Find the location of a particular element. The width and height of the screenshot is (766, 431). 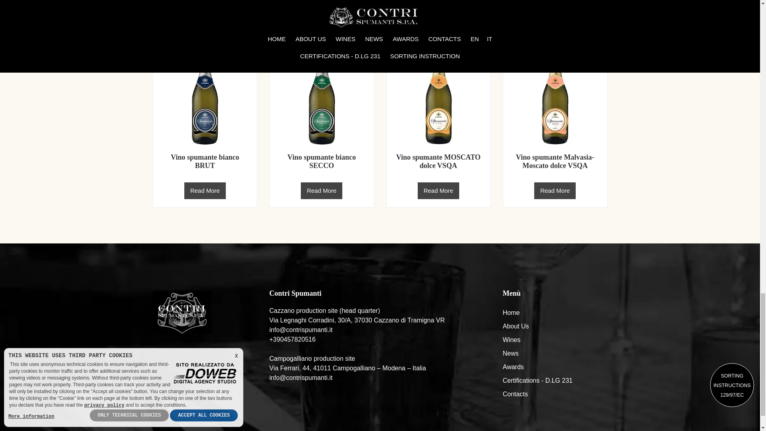

Vino spumante bianco BRUT is located at coordinates (205, 161).